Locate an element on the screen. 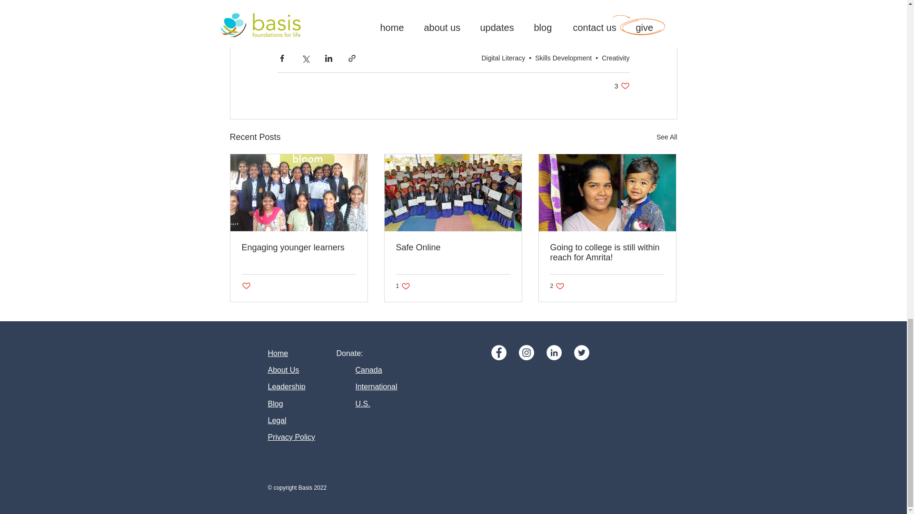  About Us is located at coordinates (283, 370).